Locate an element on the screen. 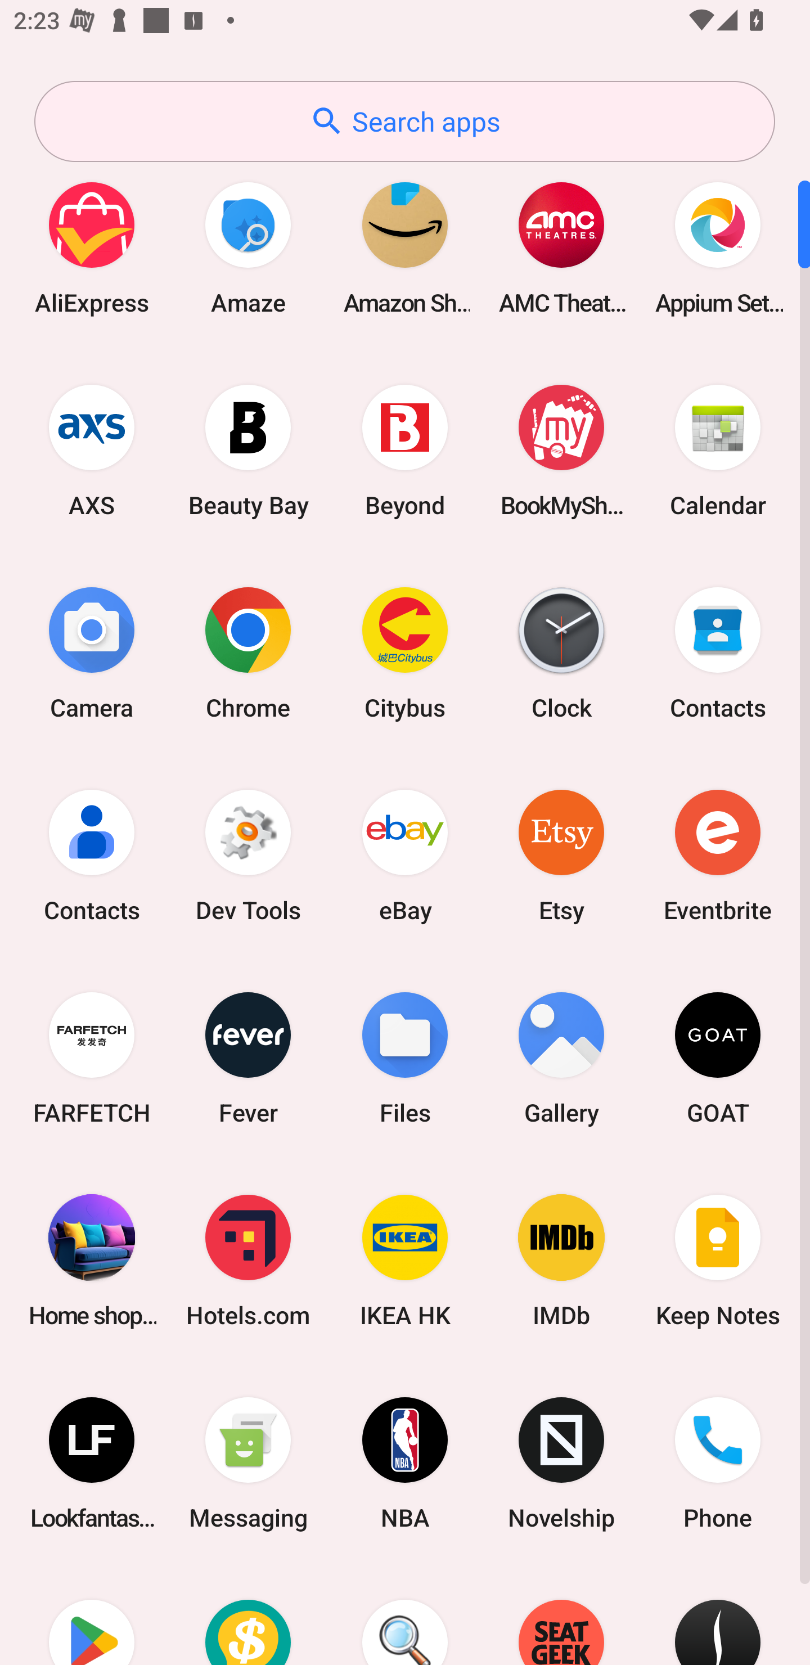  Clock is located at coordinates (561, 652).